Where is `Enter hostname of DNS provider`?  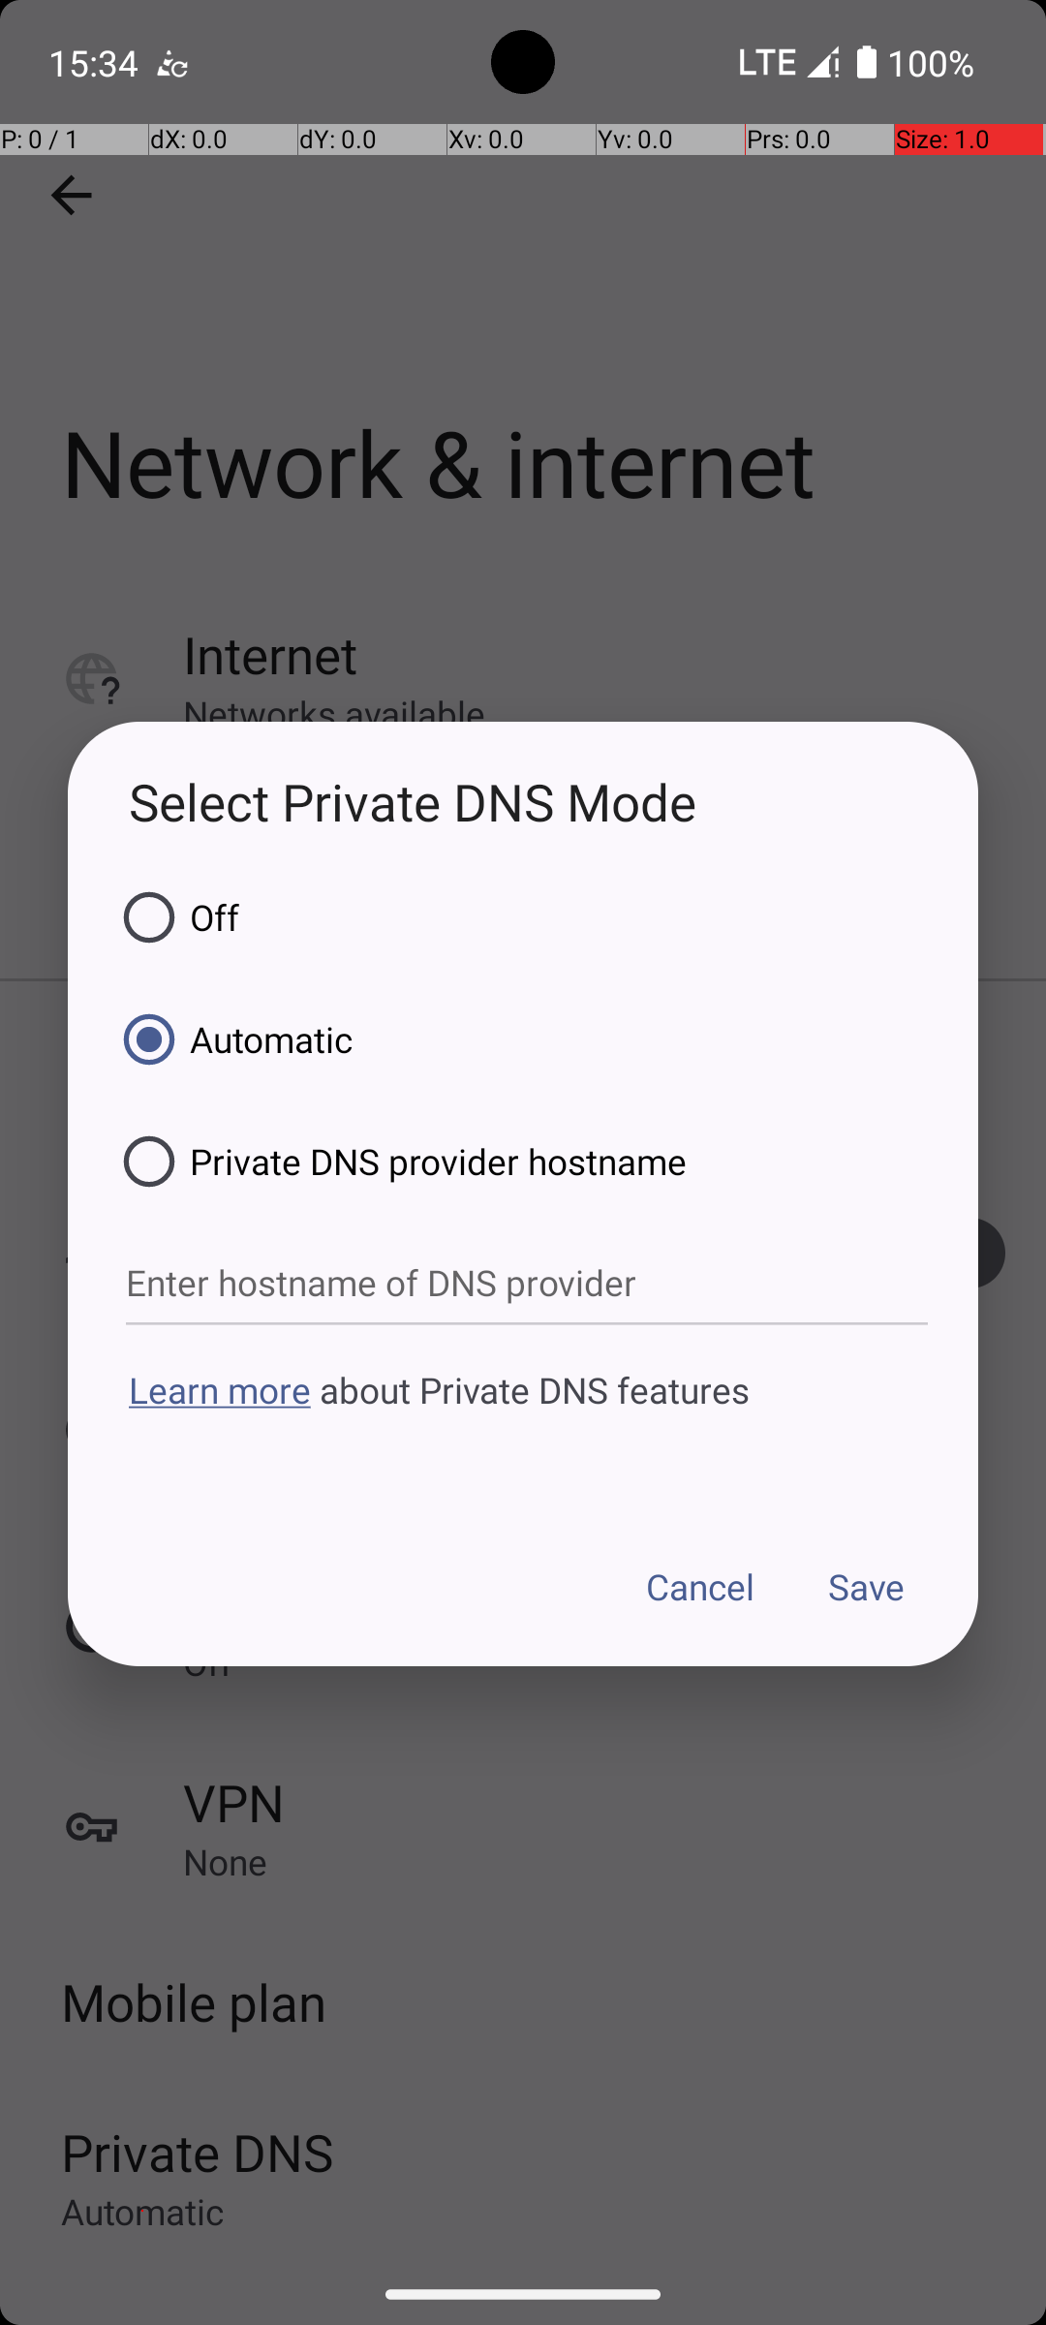 Enter hostname of DNS provider is located at coordinates (527, 1284).